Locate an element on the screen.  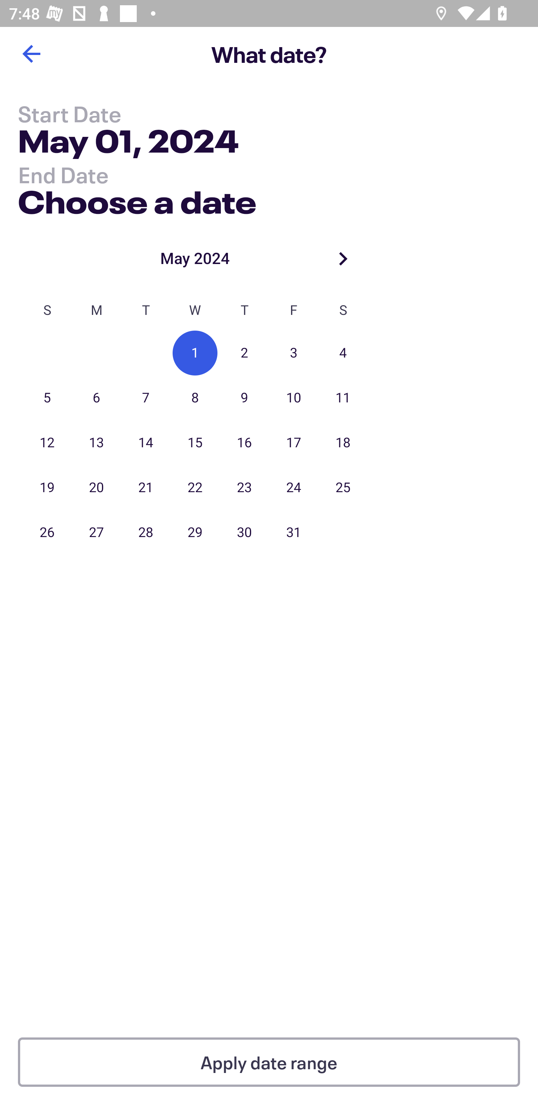
9 09 May 2024 is located at coordinates (244, 398).